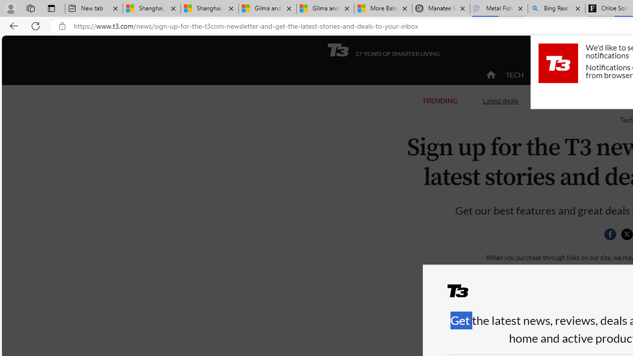 Image resolution: width=633 pixels, height=356 pixels. I want to click on Tab actions menu, so click(51, 8).